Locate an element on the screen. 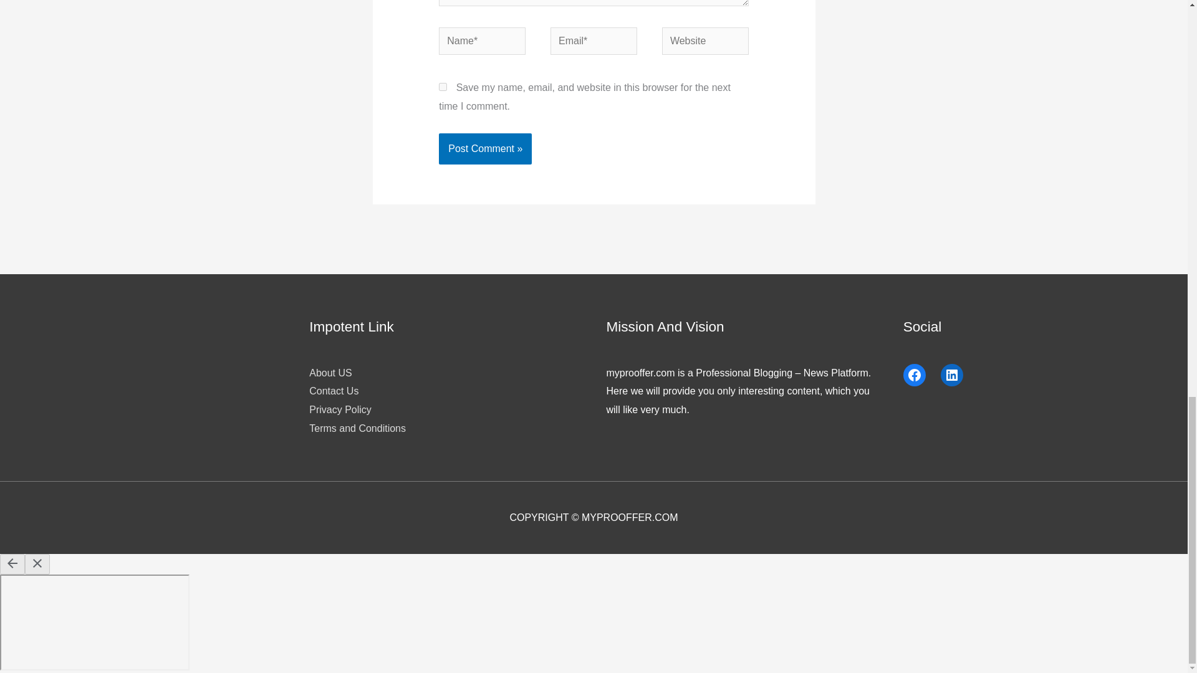  Privacy Policy is located at coordinates (340, 410).